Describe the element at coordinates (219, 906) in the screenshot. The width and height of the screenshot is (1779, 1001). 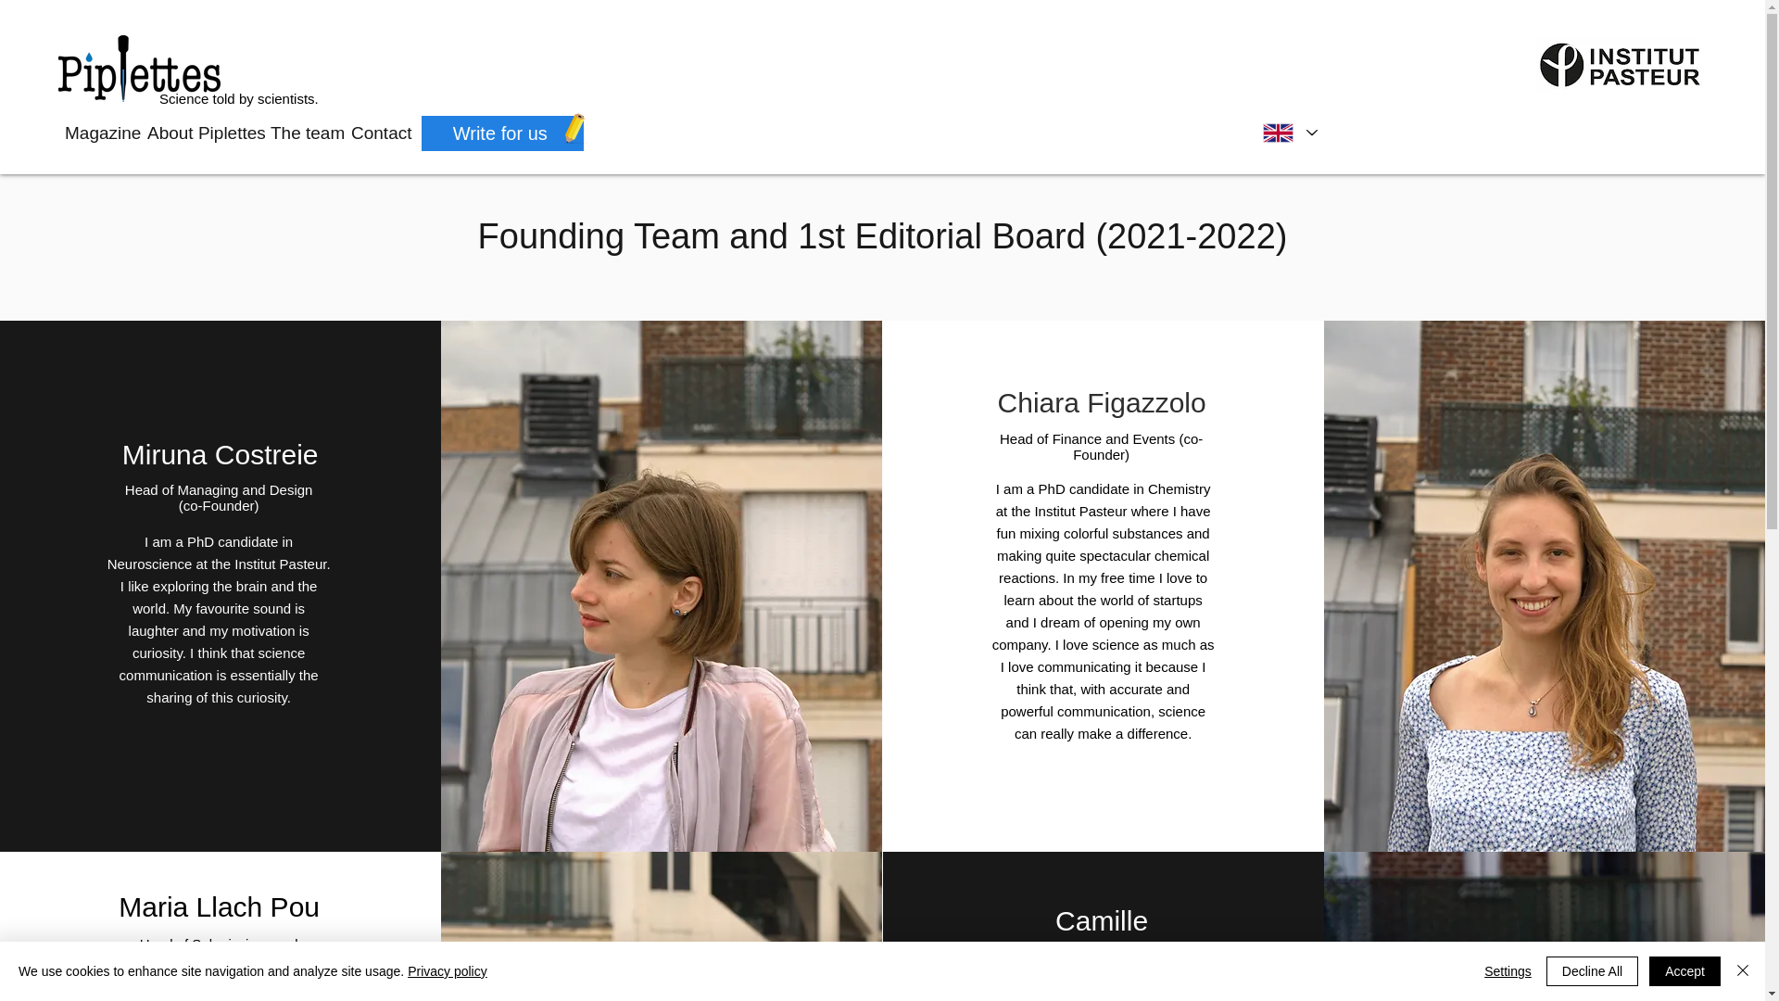
I see `Maria Llach Pou` at that location.